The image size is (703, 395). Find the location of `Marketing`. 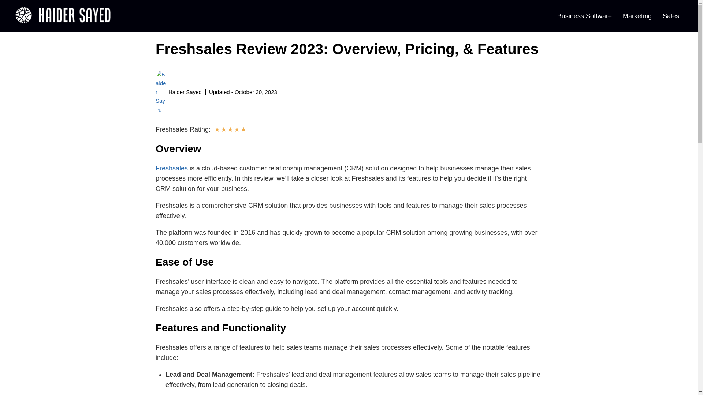

Marketing is located at coordinates (637, 16).